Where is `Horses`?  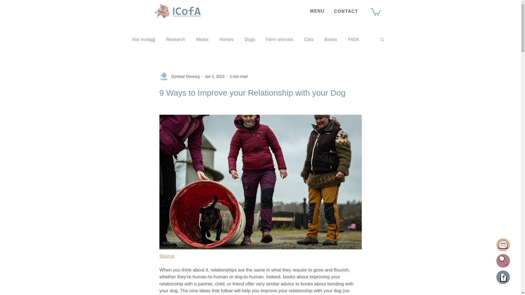
Horses is located at coordinates (226, 39).